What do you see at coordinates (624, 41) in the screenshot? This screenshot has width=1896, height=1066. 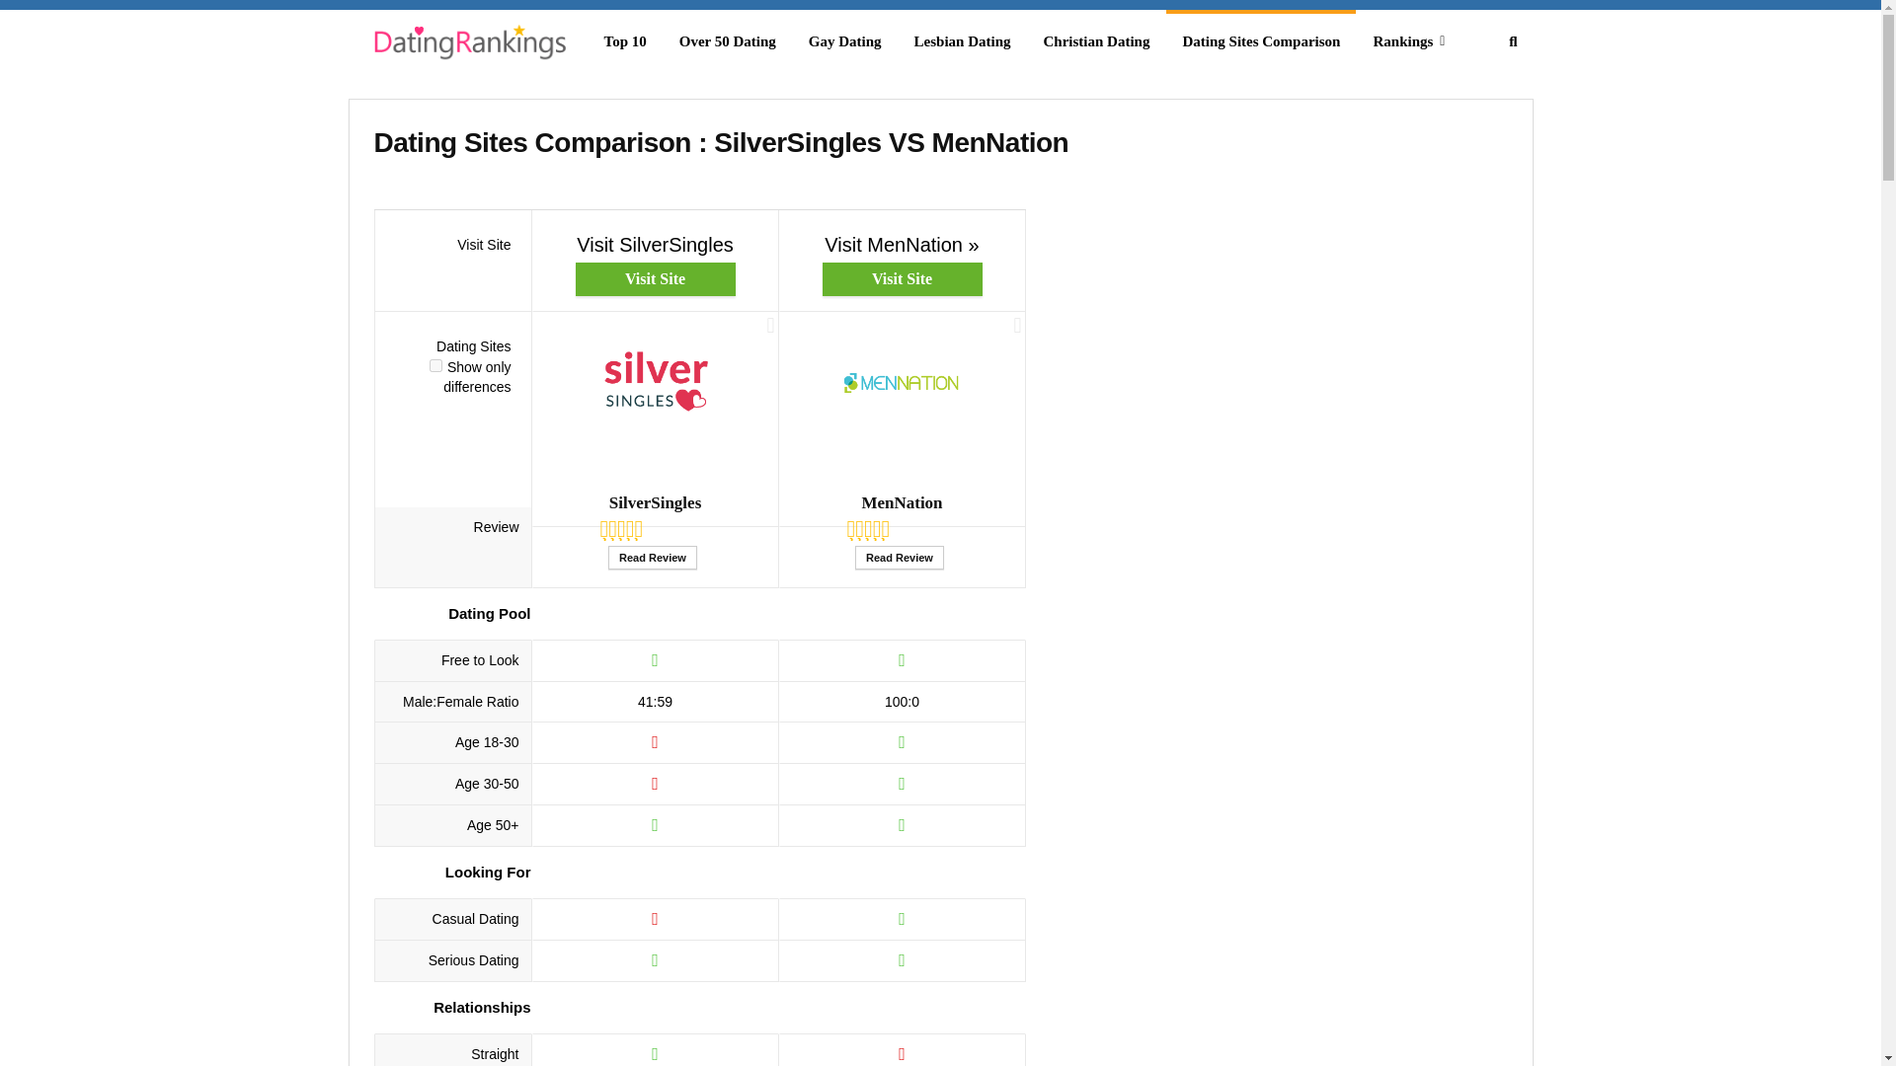 I see `Top 10` at bounding box center [624, 41].